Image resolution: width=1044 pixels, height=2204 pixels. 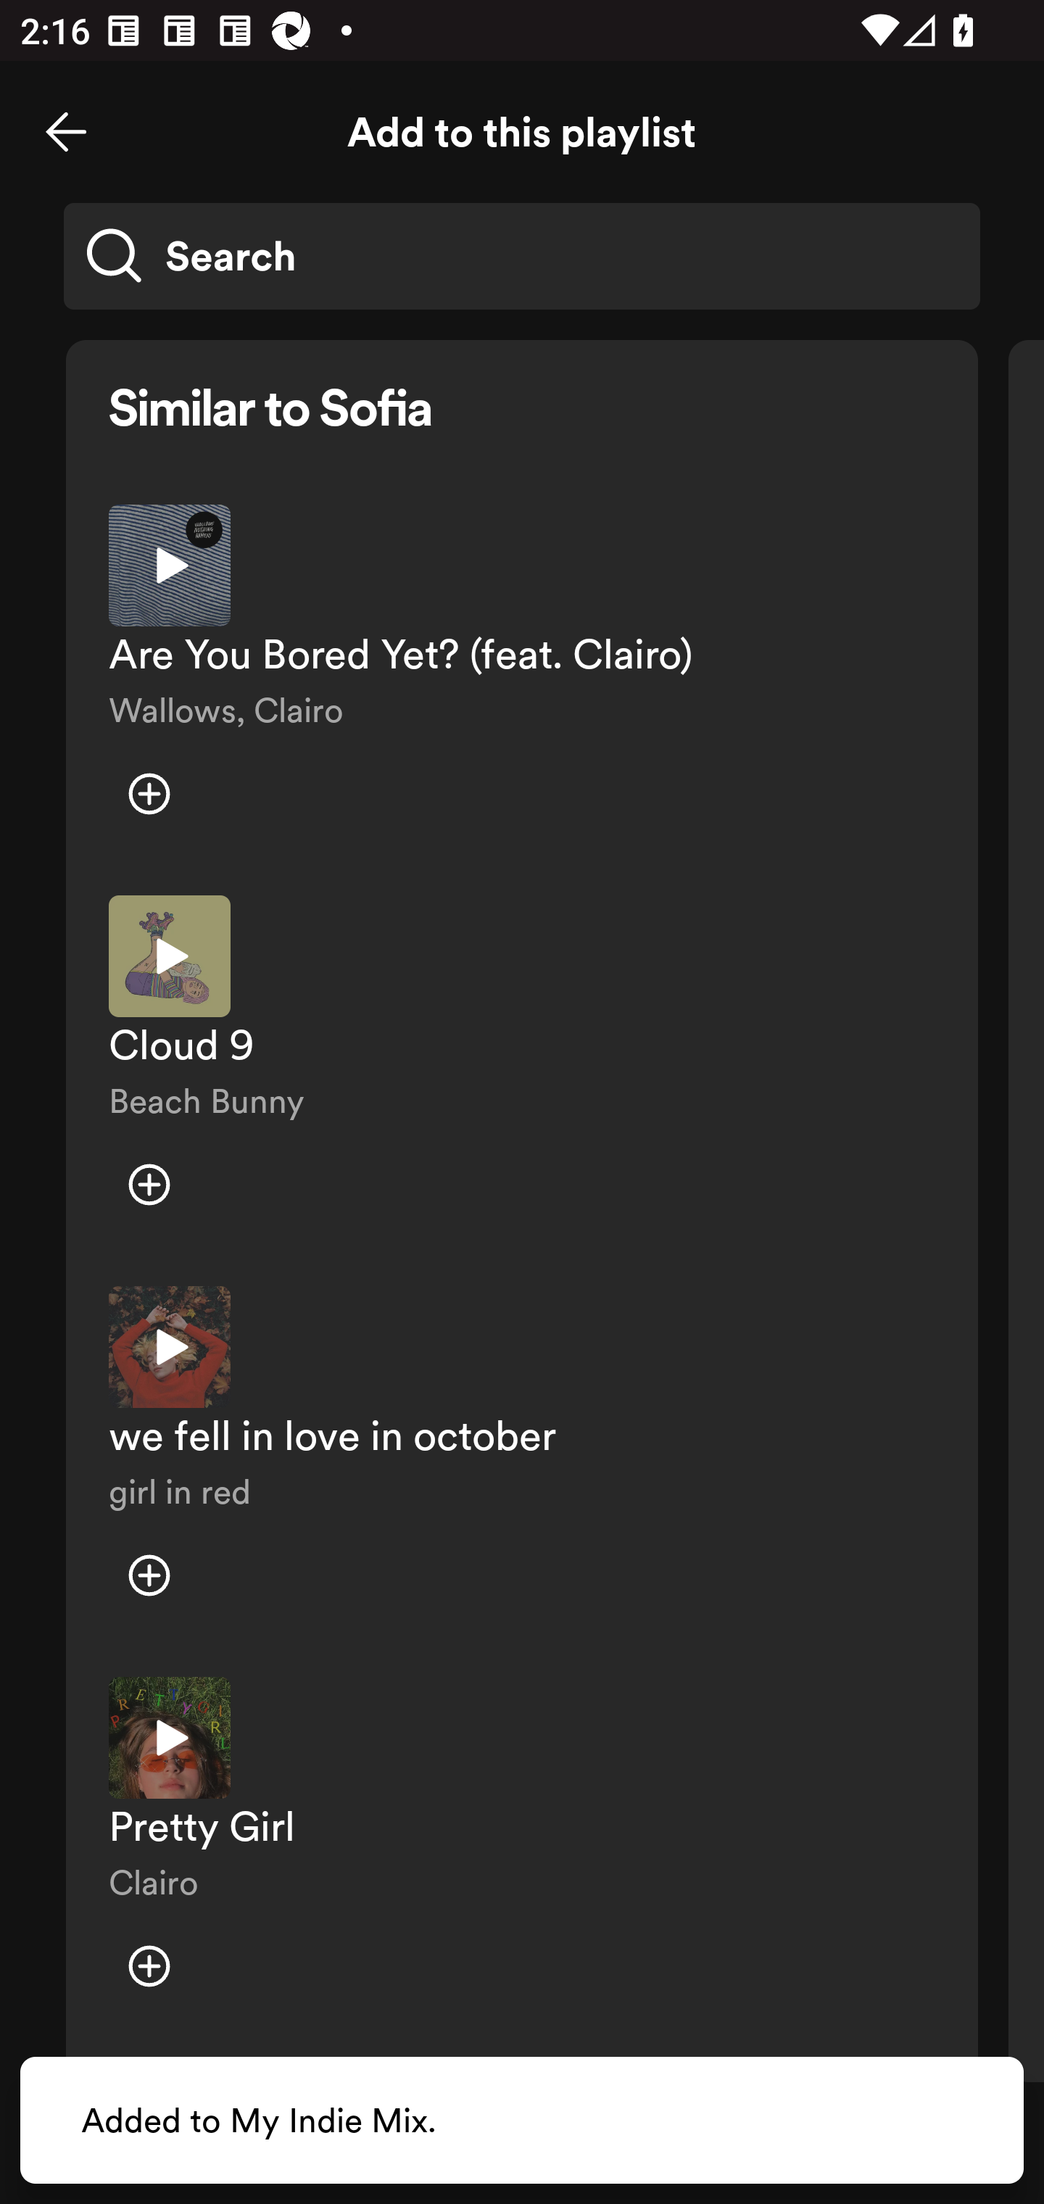 What do you see at coordinates (170, 565) in the screenshot?
I see `Play preview` at bounding box center [170, 565].